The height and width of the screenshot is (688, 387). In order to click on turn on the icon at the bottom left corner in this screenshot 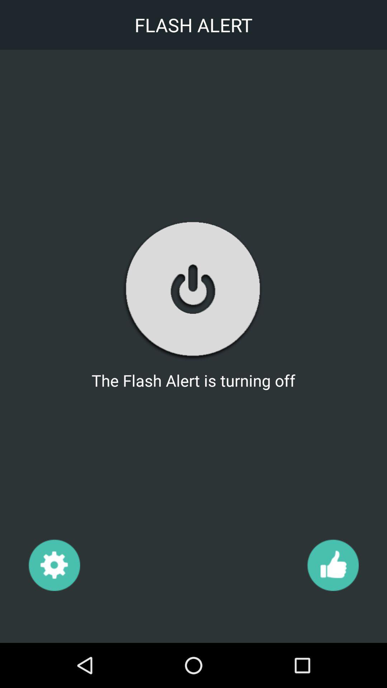, I will do `click(54, 565)`.